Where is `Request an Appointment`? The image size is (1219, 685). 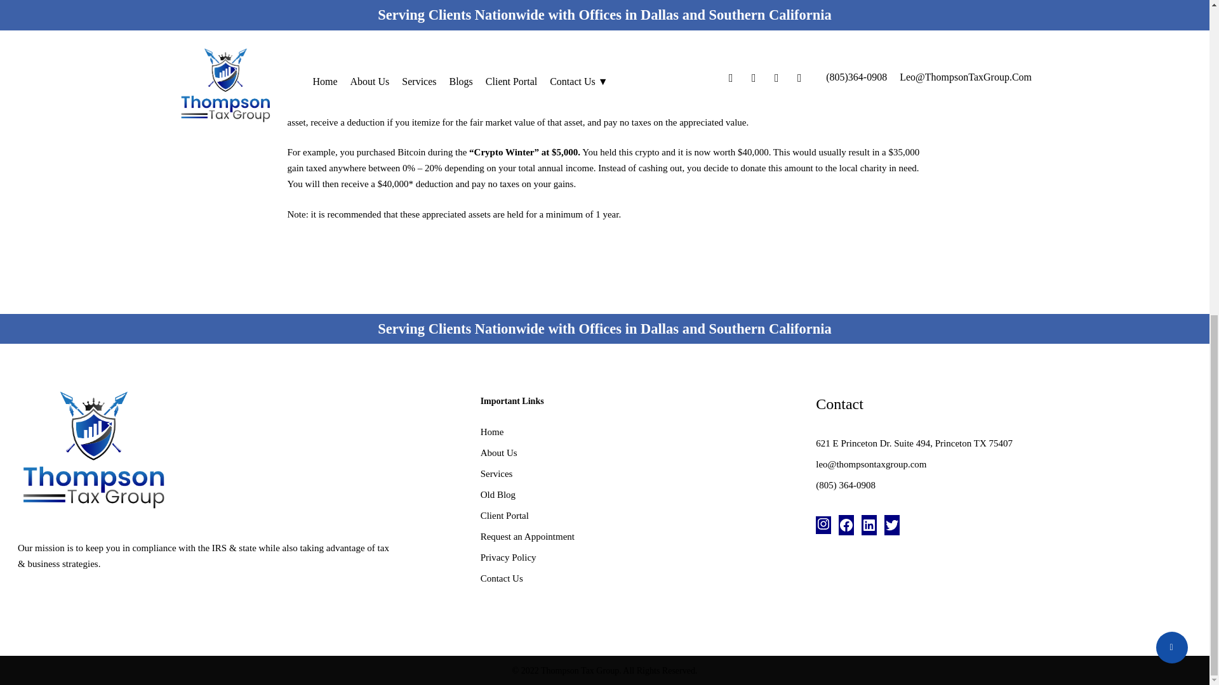
Request an Appointment is located at coordinates (636, 537).